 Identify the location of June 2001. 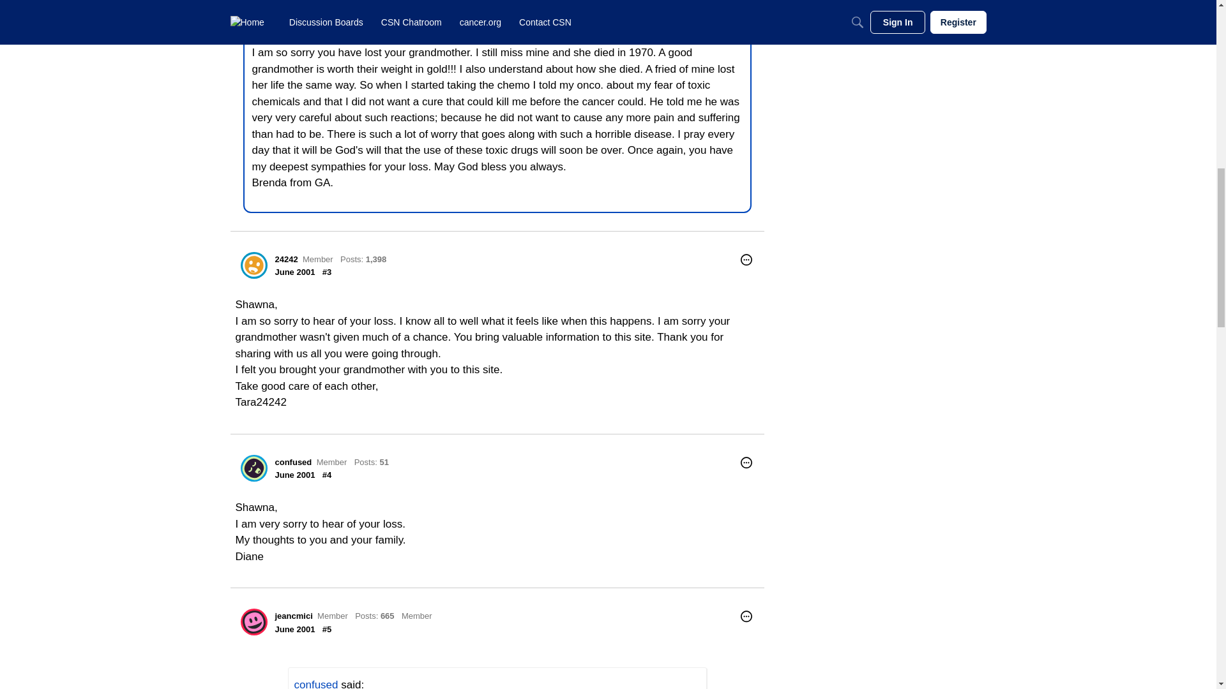
(295, 475).